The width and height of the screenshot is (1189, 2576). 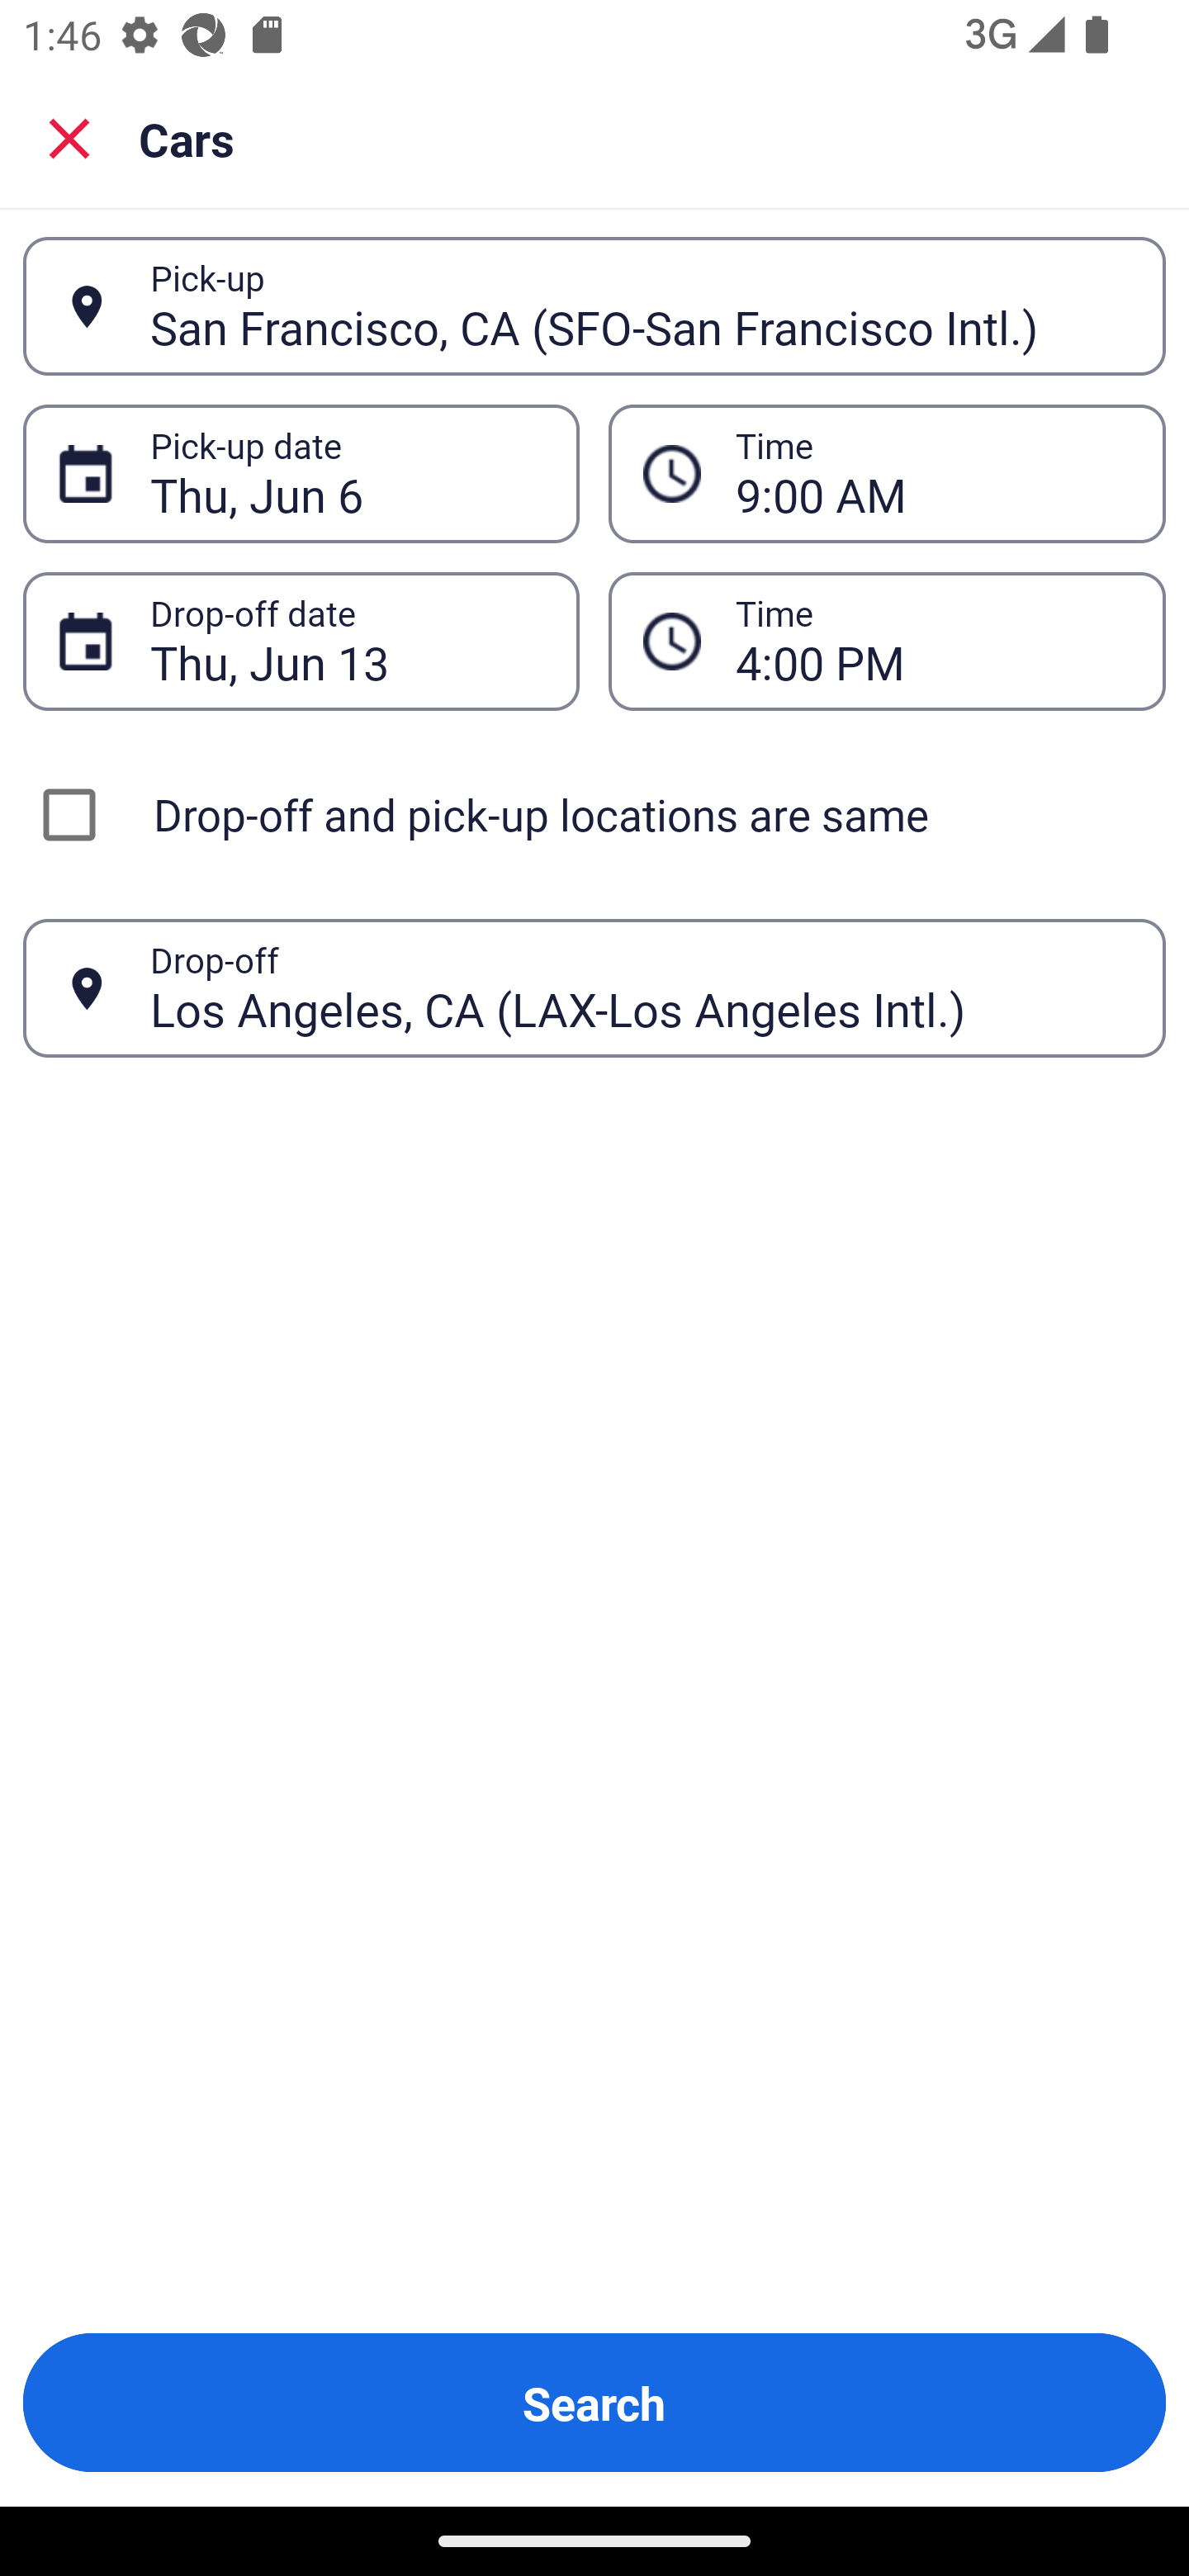 I want to click on San Francisco, CA (SFO-San Francisco Intl.), so click(x=640, y=305).